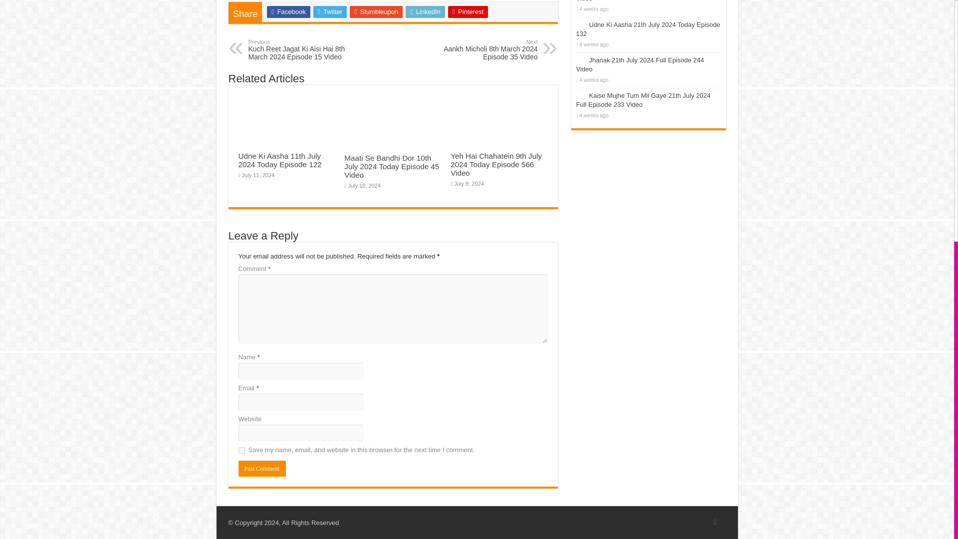 This screenshot has height=539, width=958. I want to click on Post Comment, so click(486, 50).